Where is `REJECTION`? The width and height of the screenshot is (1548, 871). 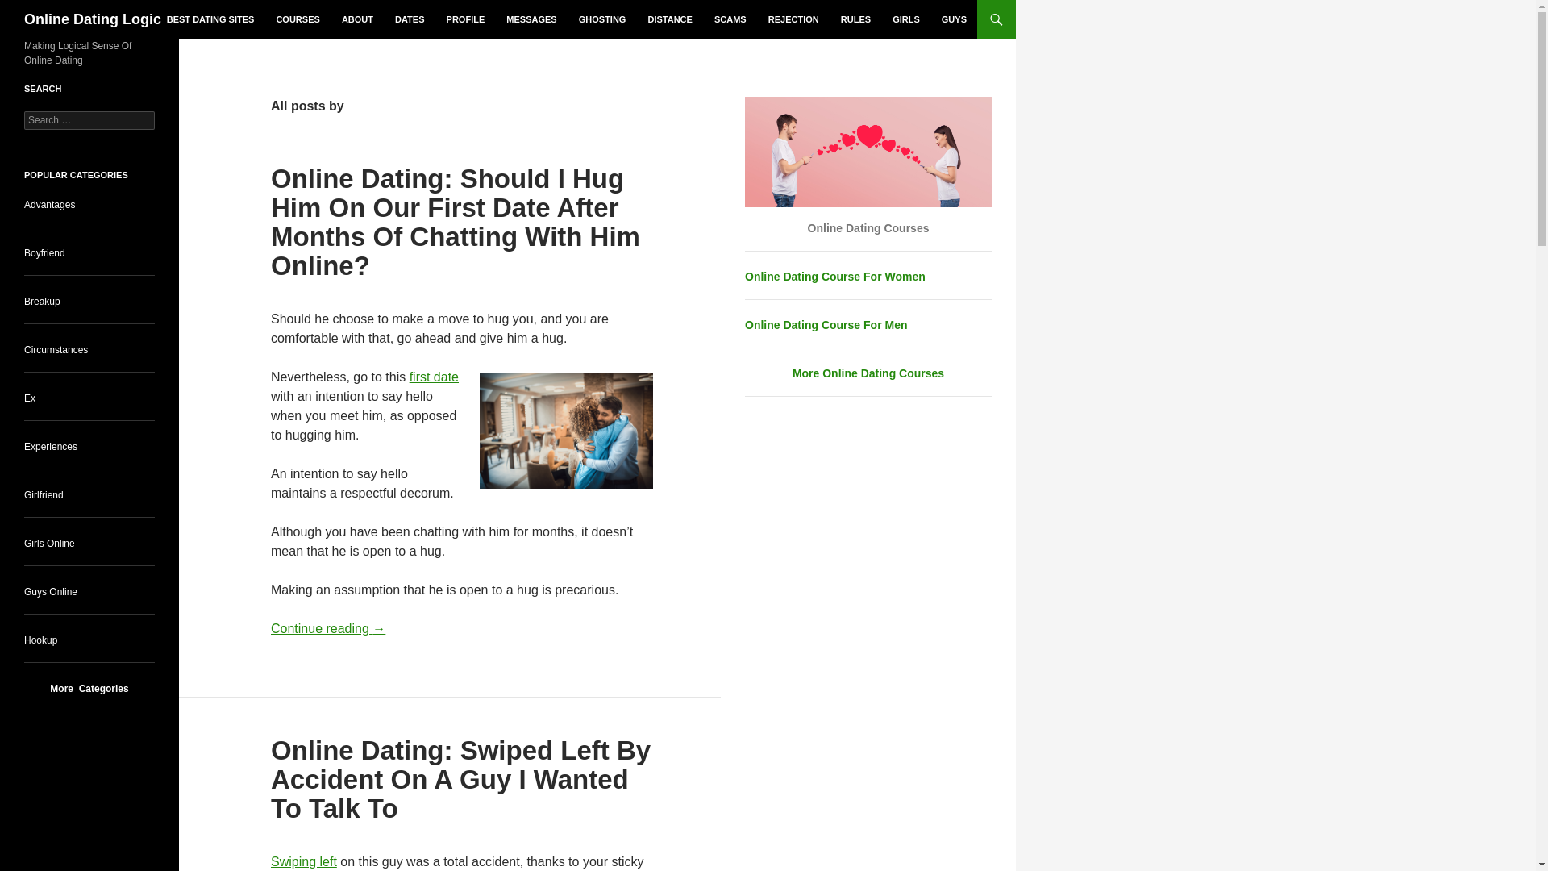
REJECTION is located at coordinates (793, 19).